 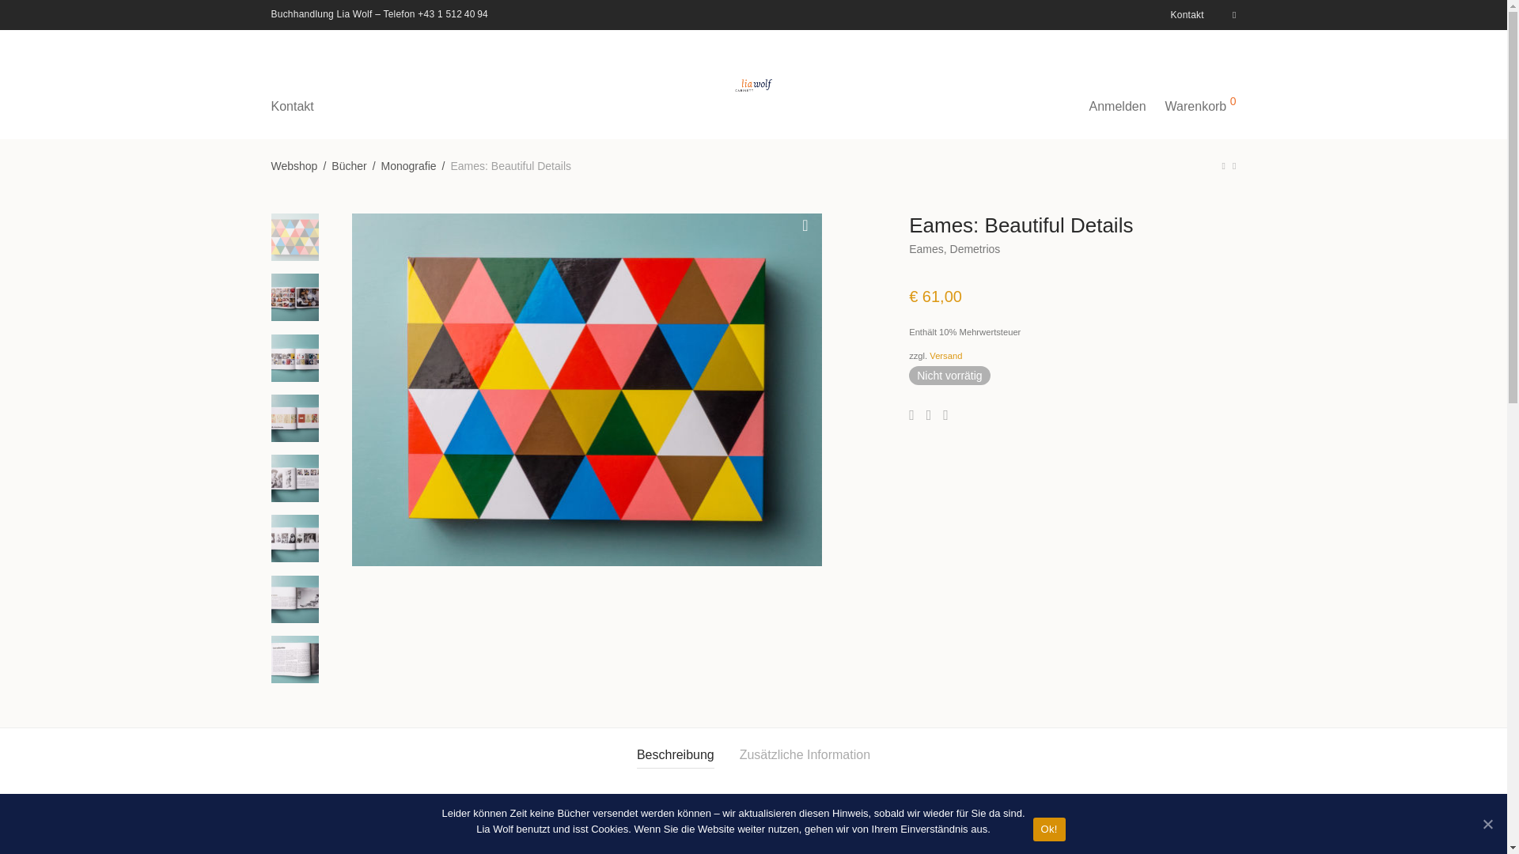 I want to click on Beschreibung, so click(x=675, y=755).